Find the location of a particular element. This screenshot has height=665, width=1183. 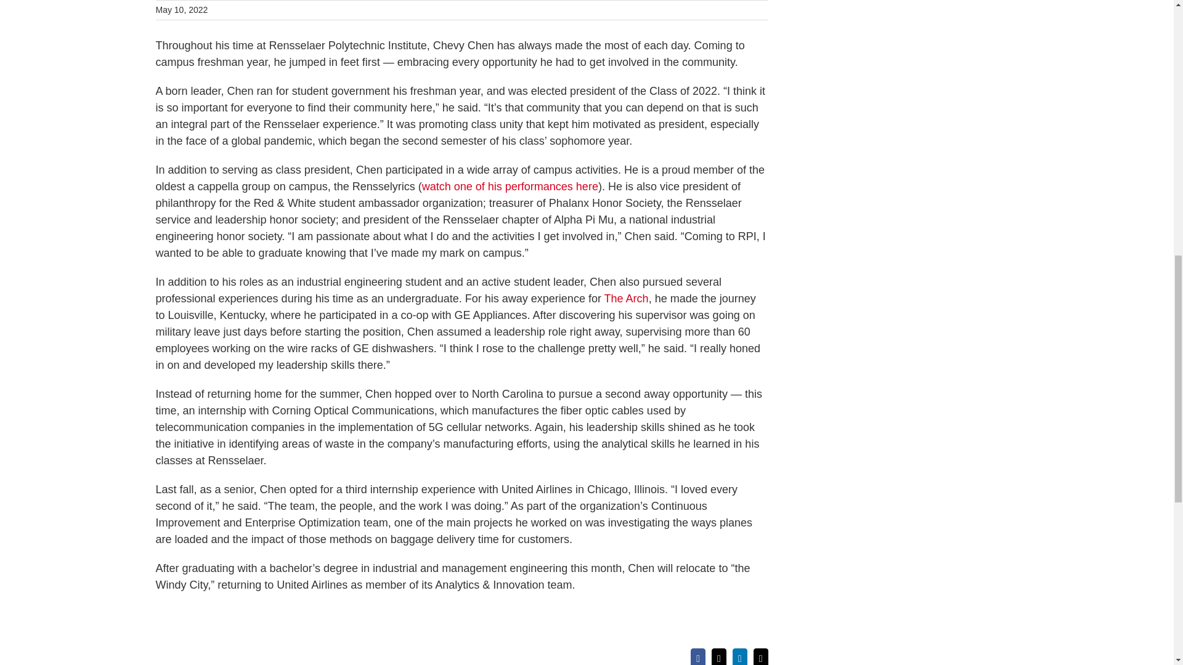

The Arch is located at coordinates (626, 298).